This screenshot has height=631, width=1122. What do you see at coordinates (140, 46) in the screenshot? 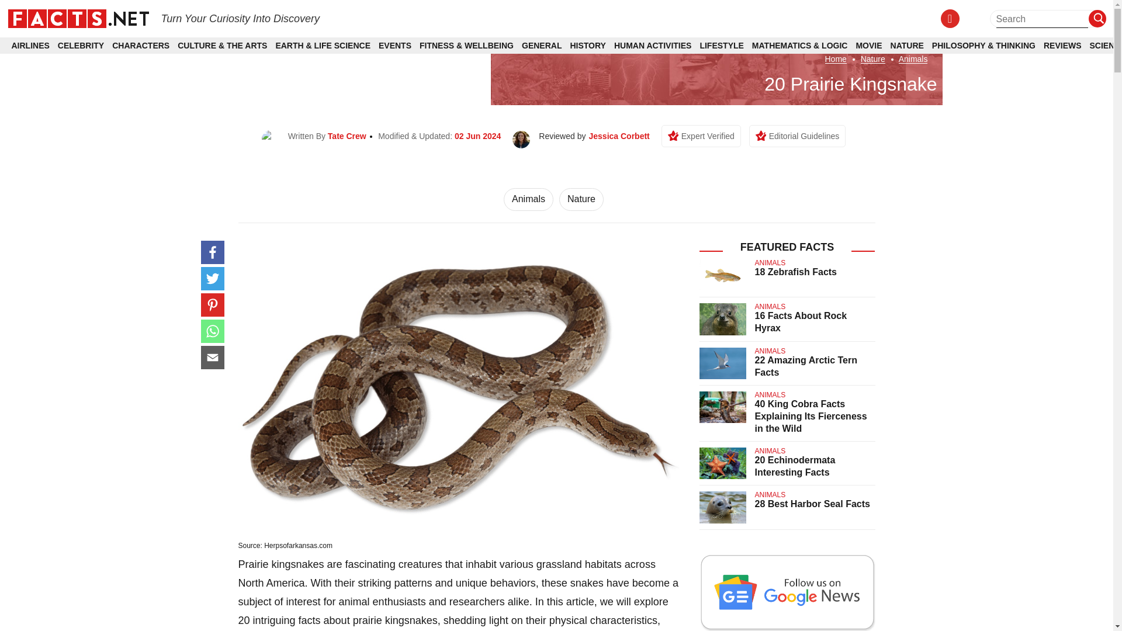
I see `CHARACTERS` at bounding box center [140, 46].